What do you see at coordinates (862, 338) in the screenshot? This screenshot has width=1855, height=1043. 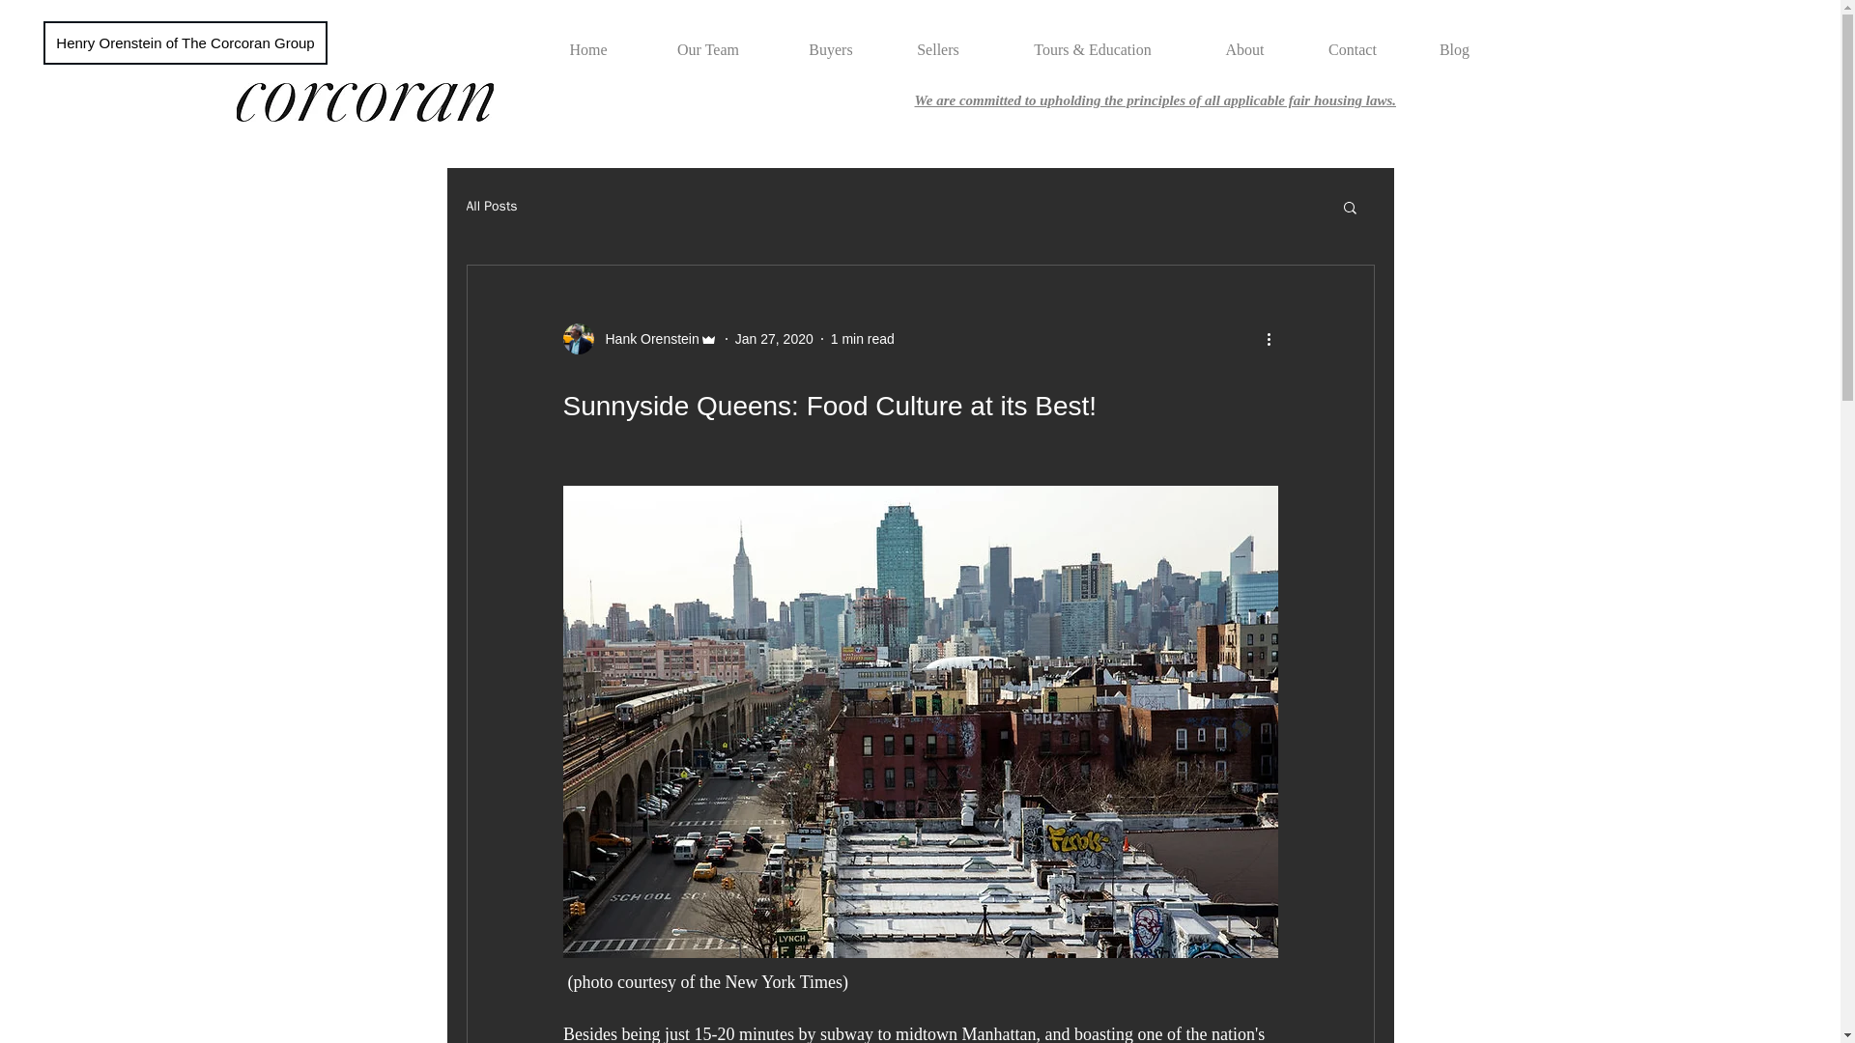 I see `1 min read` at bounding box center [862, 338].